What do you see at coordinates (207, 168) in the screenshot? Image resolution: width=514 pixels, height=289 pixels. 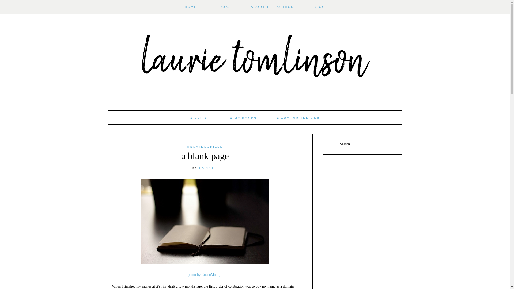 I see `LAURIE` at bounding box center [207, 168].